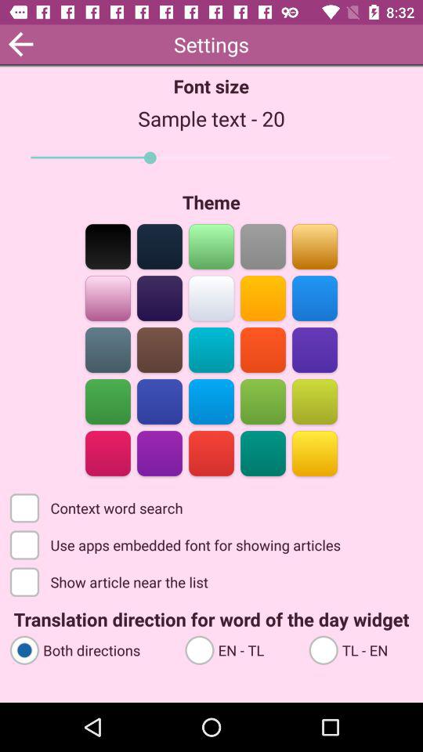 The height and width of the screenshot is (752, 423). I want to click on turn off the radio button next to en - tl item, so click(90, 649).